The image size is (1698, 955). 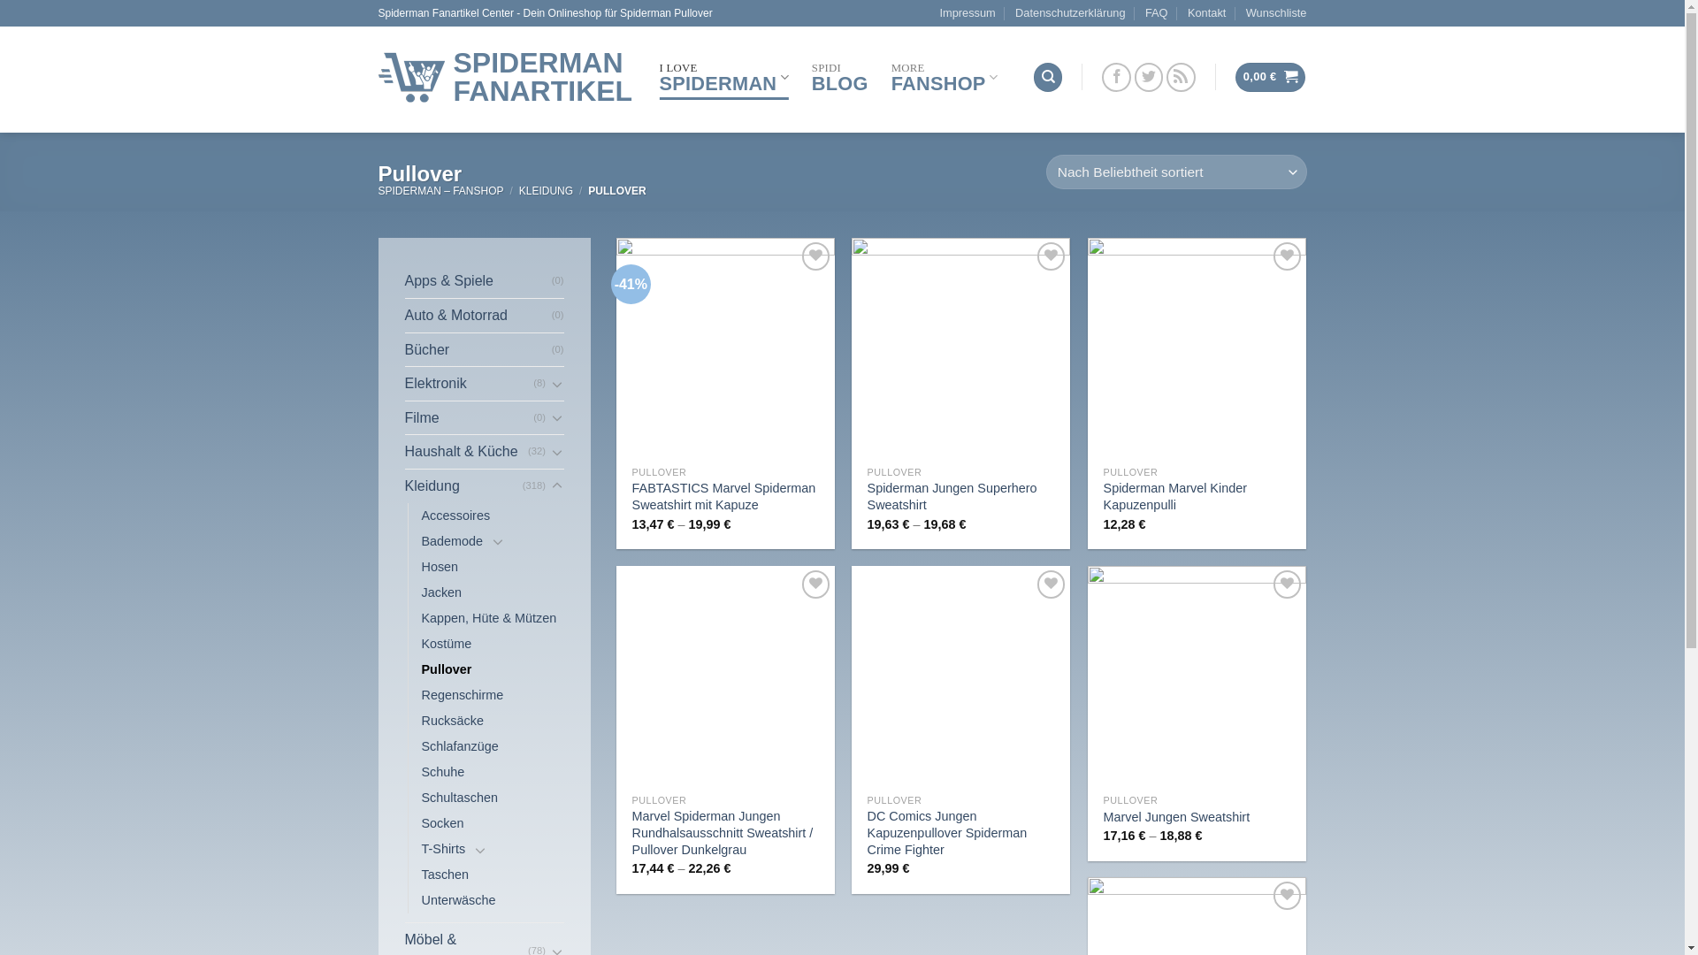 I want to click on FABTASTICS Marvel Spiderman Sweatshirt mit Kapuze, so click(x=727, y=497).